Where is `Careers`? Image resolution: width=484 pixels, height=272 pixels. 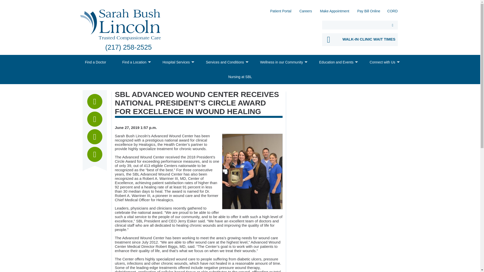 Careers is located at coordinates (306, 13).